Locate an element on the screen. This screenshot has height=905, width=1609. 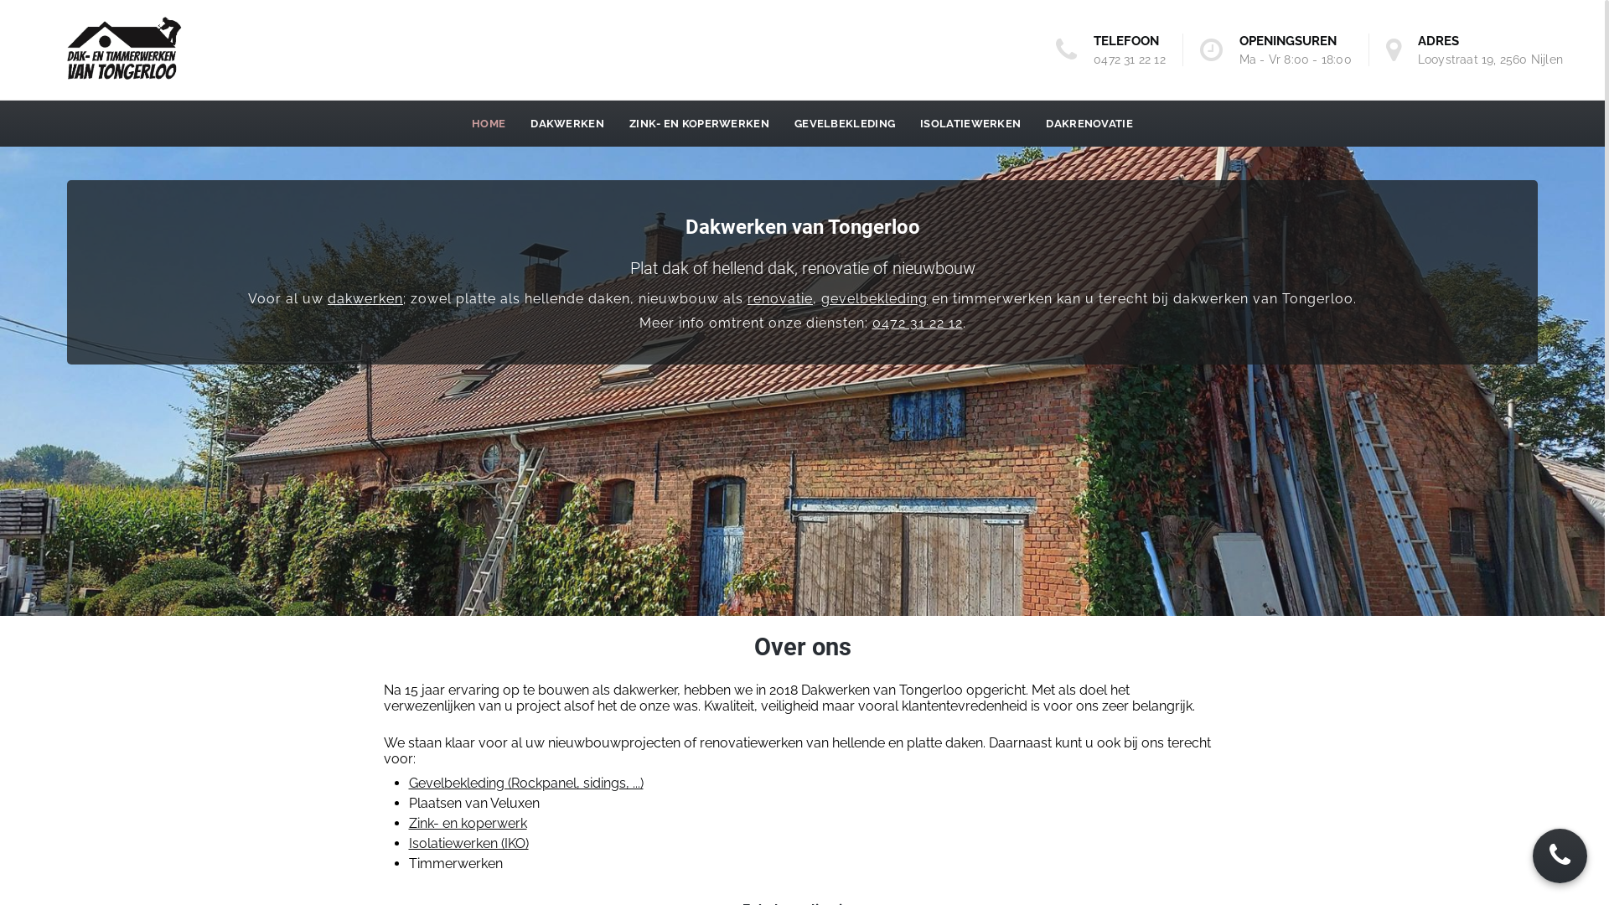
DAKWERKEN is located at coordinates (567, 124).